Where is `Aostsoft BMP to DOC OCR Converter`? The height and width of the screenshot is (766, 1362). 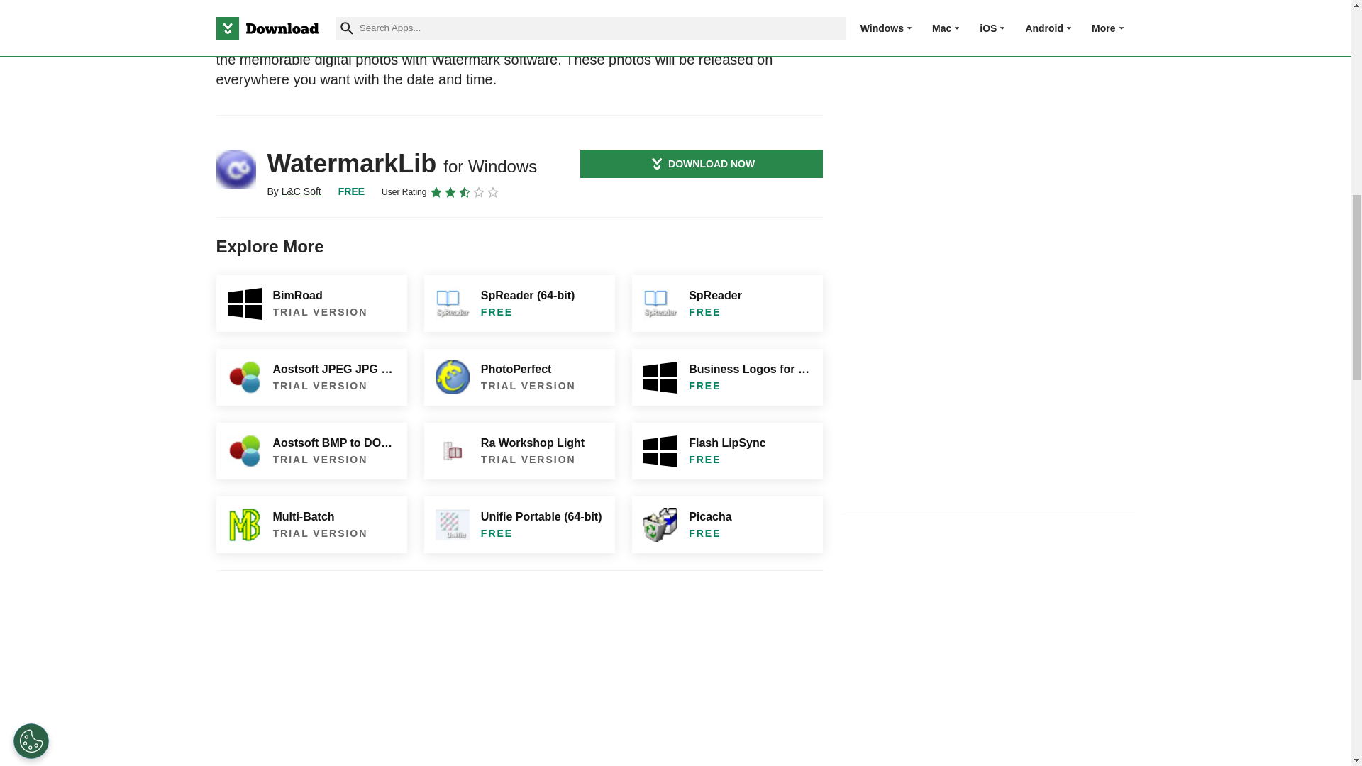
Aostsoft BMP to DOC OCR Converter is located at coordinates (311, 451).